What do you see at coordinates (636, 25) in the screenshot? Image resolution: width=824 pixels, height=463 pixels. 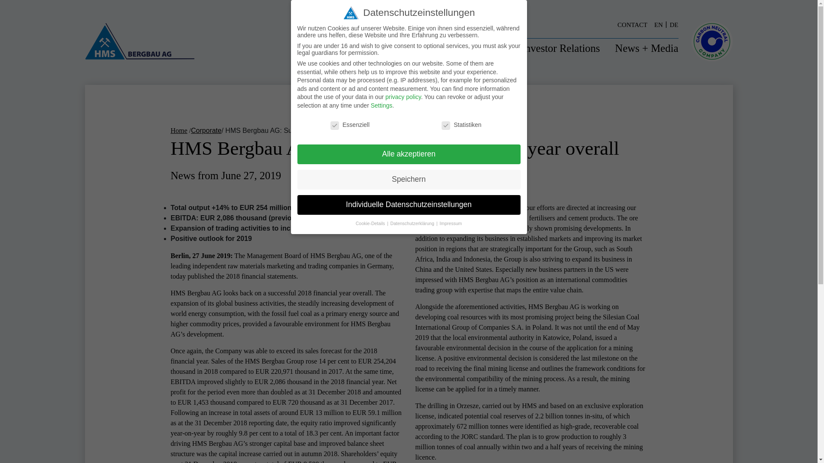 I see `CONTACT` at bounding box center [636, 25].